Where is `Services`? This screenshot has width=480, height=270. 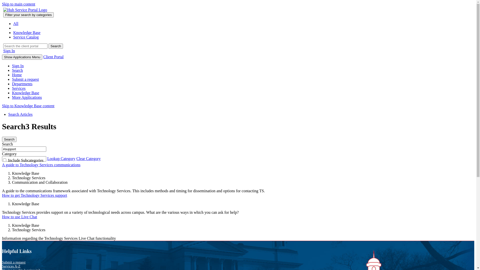
Services is located at coordinates (19, 88).